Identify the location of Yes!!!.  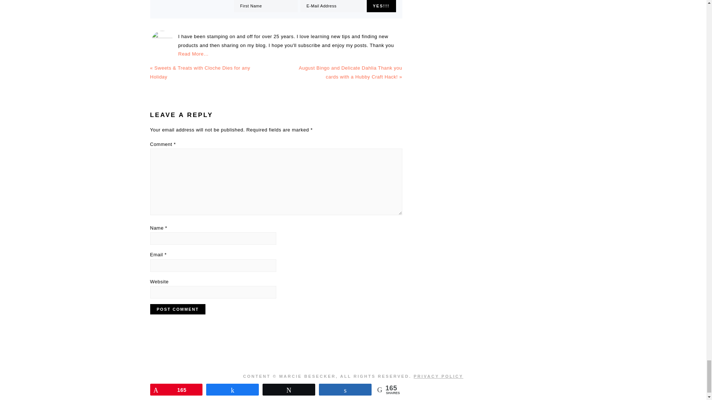
(381, 6).